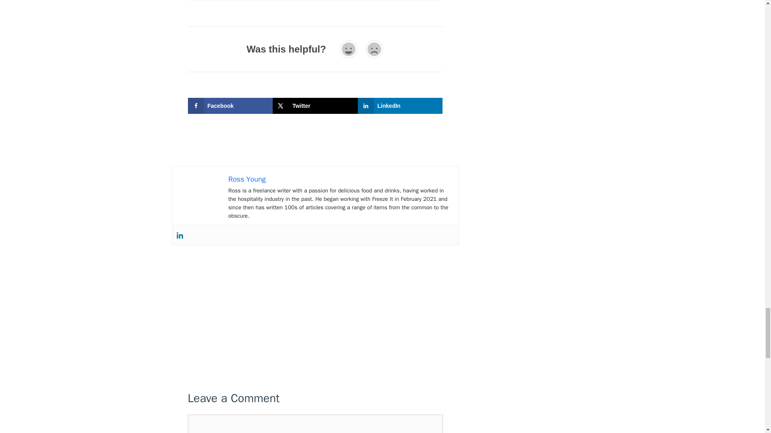 The height and width of the screenshot is (433, 771). I want to click on Share on X, so click(315, 106).